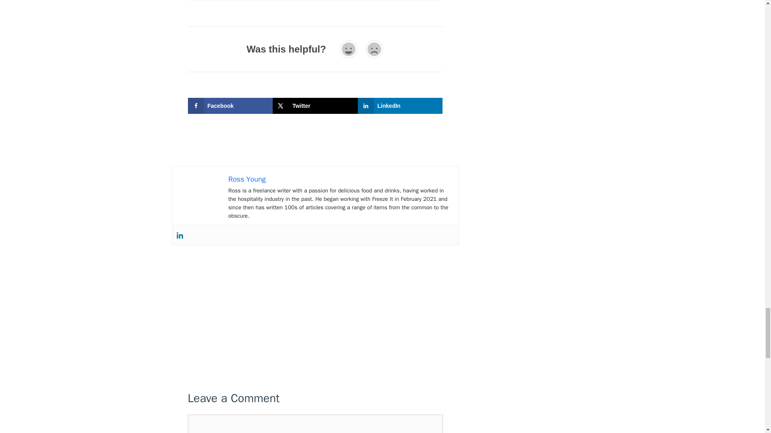 The height and width of the screenshot is (433, 771). I want to click on Share on X, so click(315, 106).